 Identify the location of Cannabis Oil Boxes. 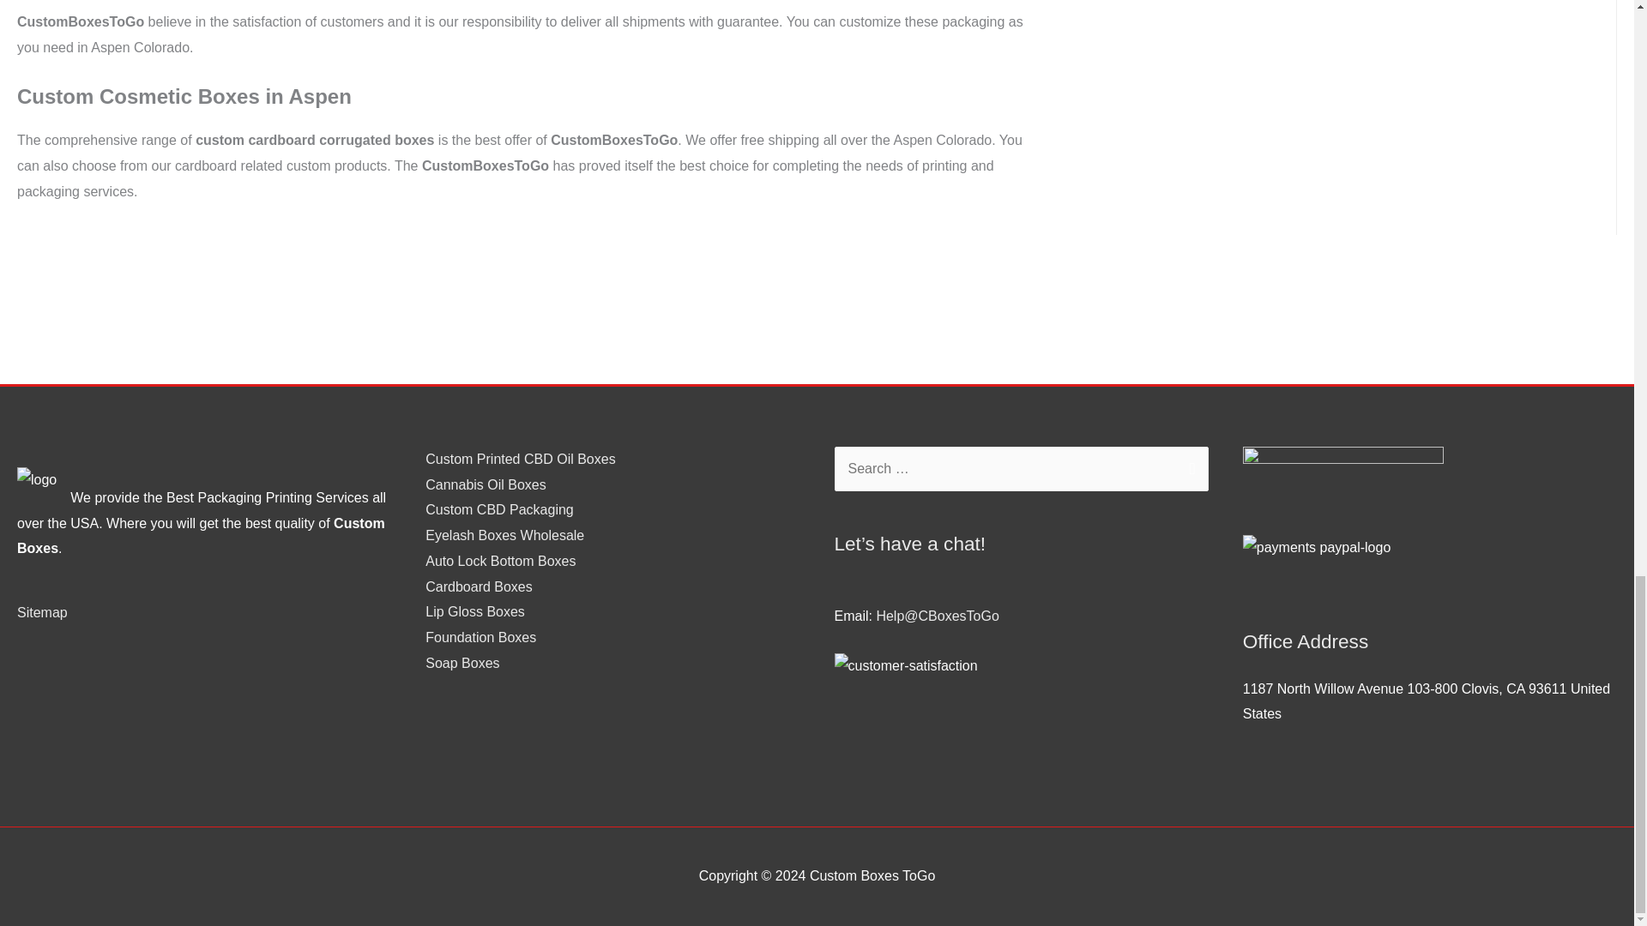
(486, 484).